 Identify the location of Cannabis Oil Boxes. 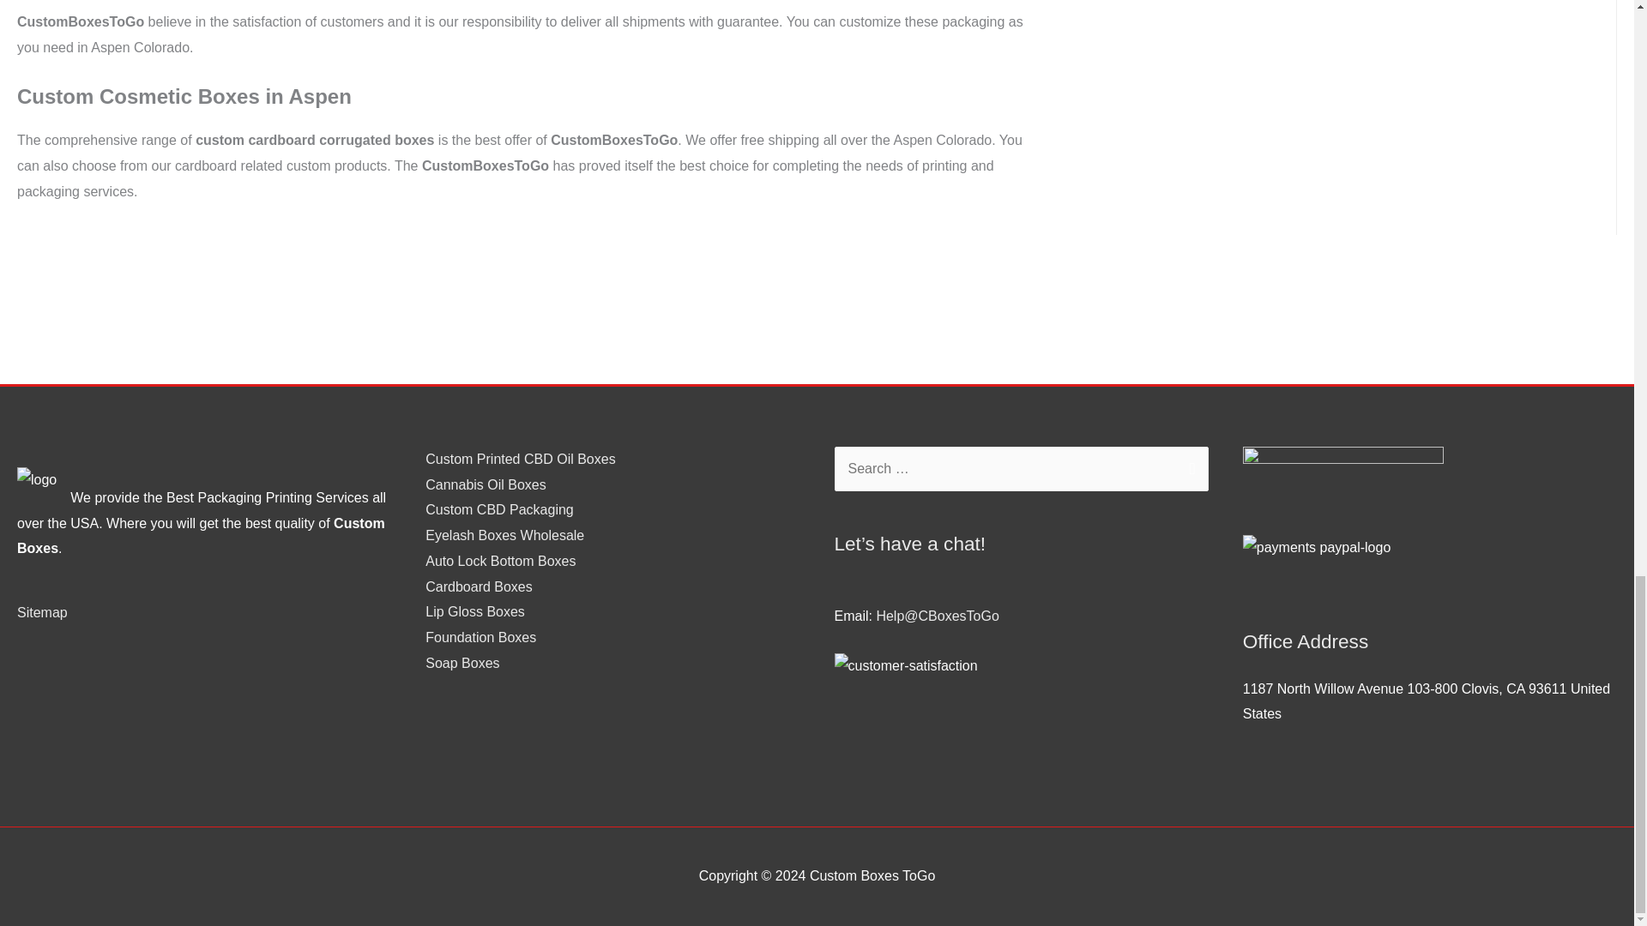
(486, 484).